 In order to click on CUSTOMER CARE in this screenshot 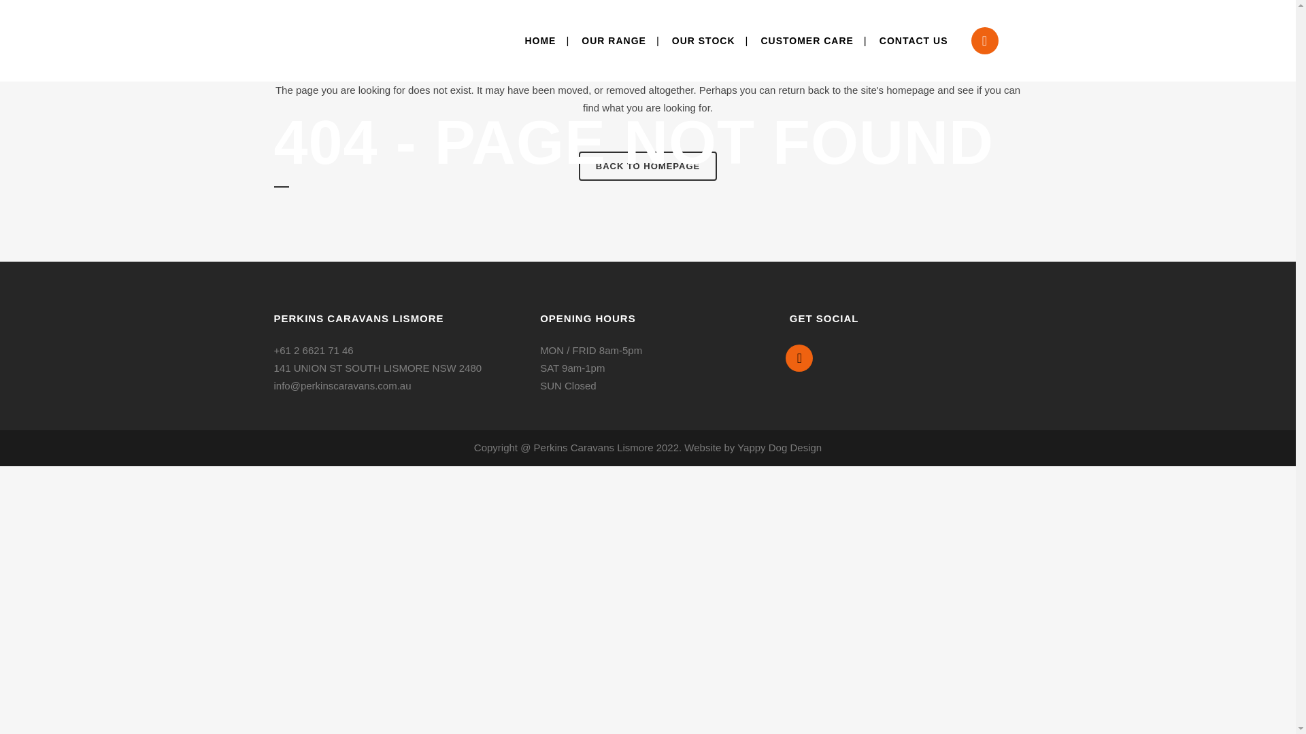, I will do `click(807, 41)`.